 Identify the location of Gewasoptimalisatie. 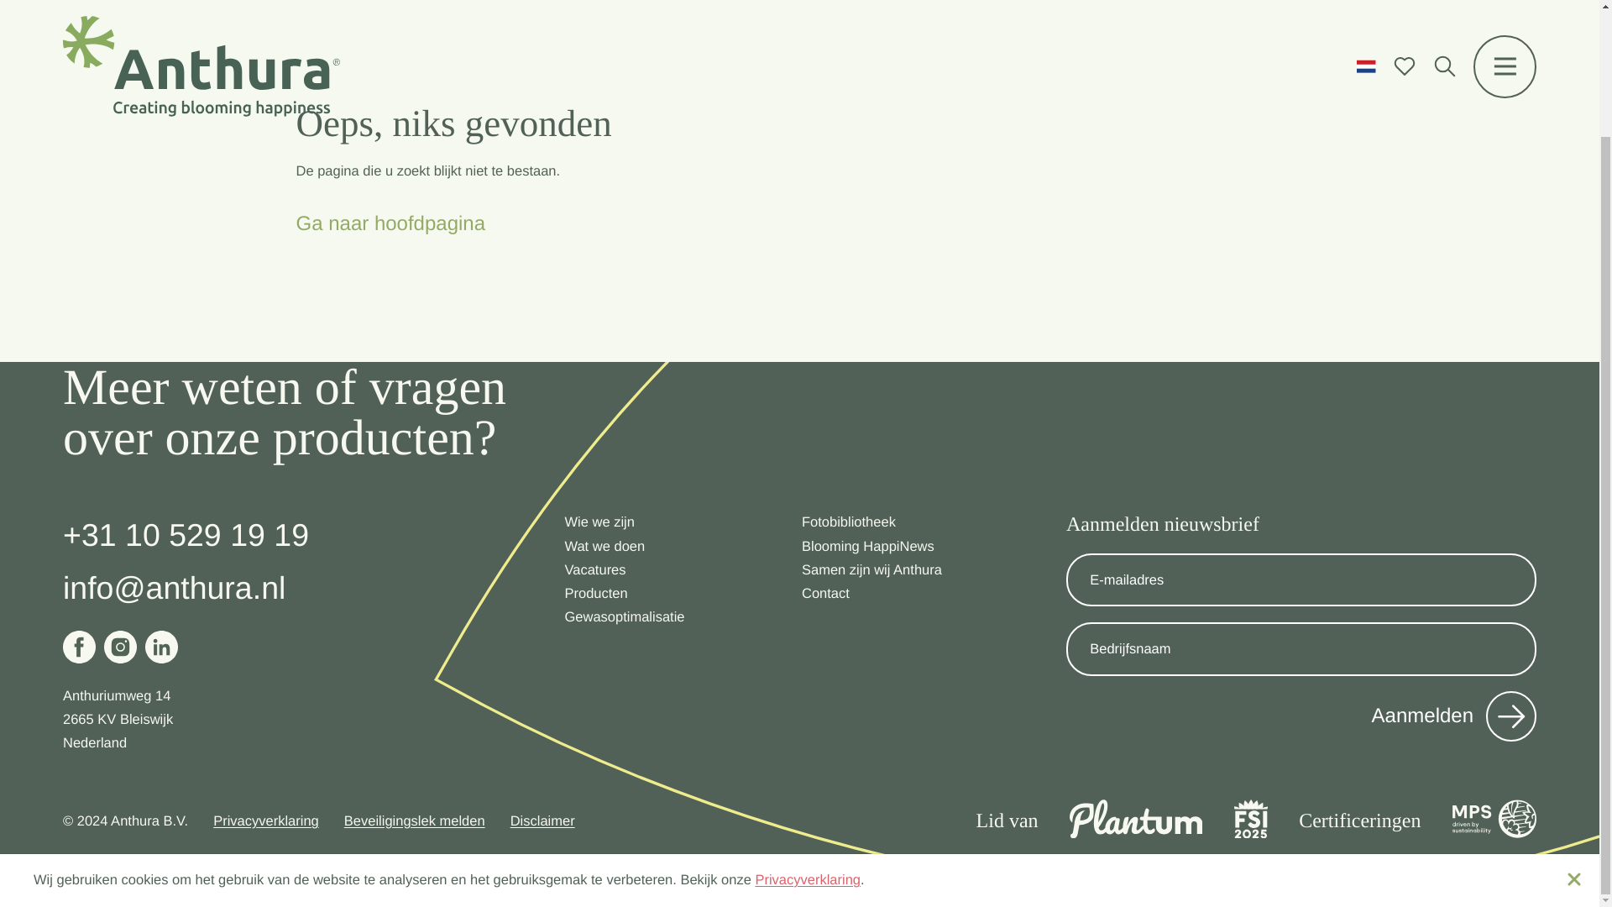
(624, 617).